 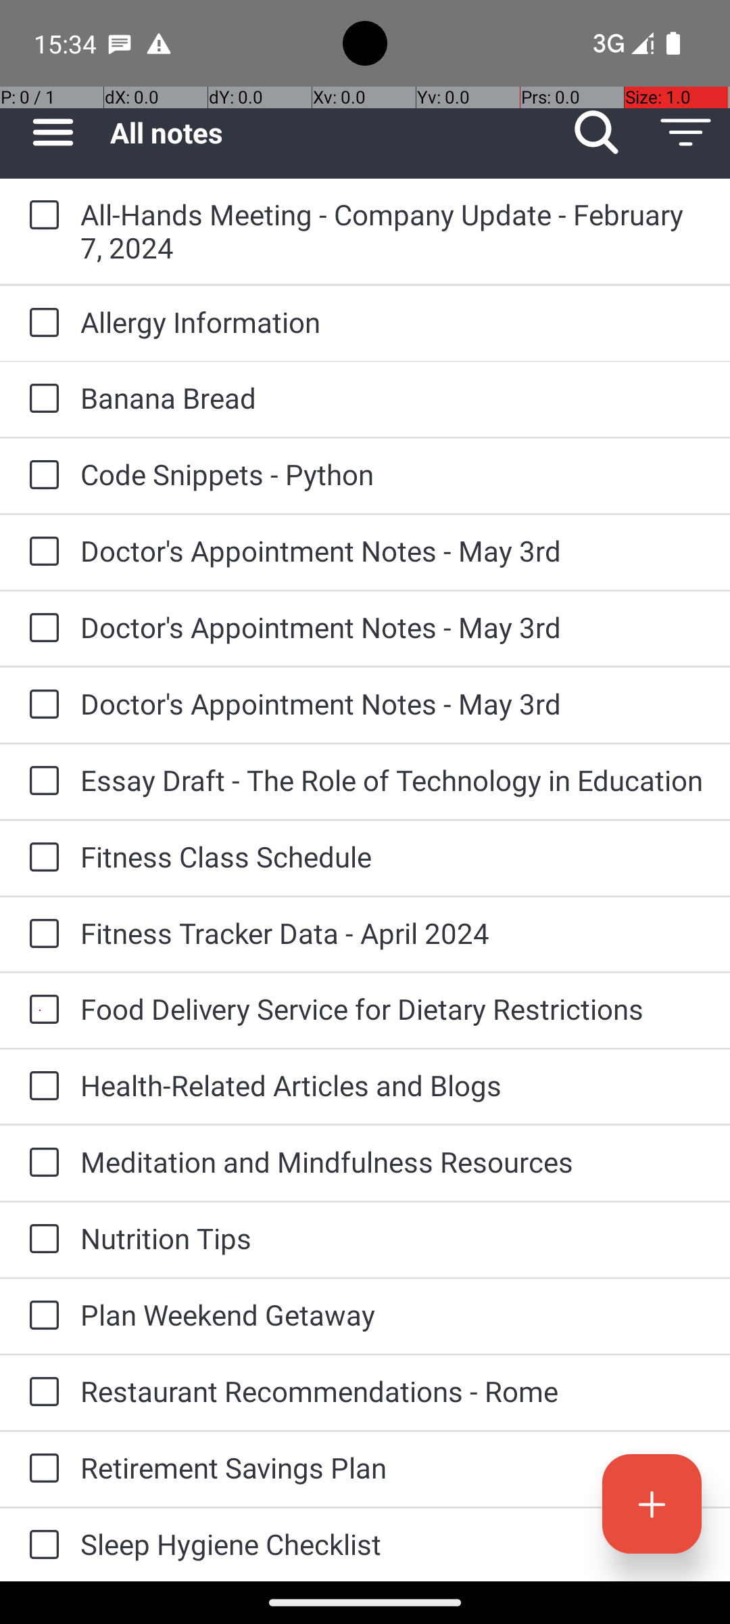 What do you see at coordinates (392, 1008) in the screenshot?
I see `Food Delivery Service for Dietary Restrictions` at bounding box center [392, 1008].